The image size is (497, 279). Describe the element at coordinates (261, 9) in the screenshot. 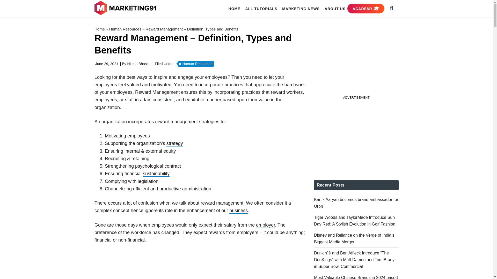

I see `ALL TUTORIALS` at that location.